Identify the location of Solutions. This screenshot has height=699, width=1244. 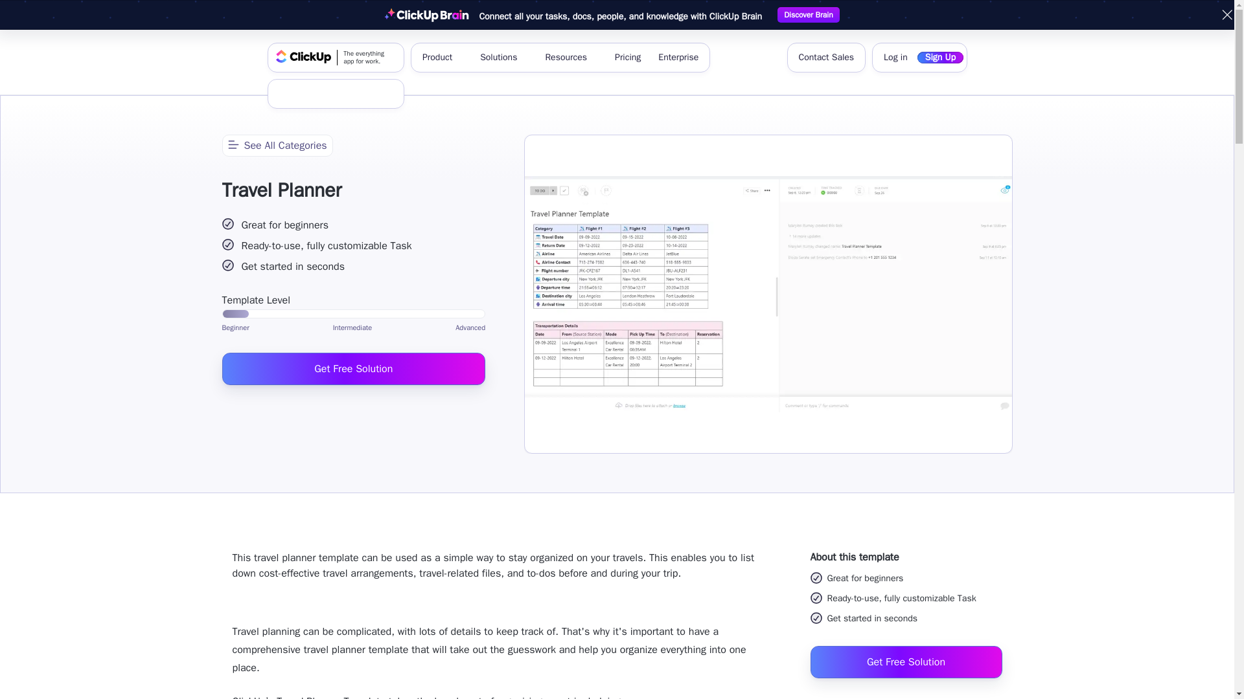
(503, 57).